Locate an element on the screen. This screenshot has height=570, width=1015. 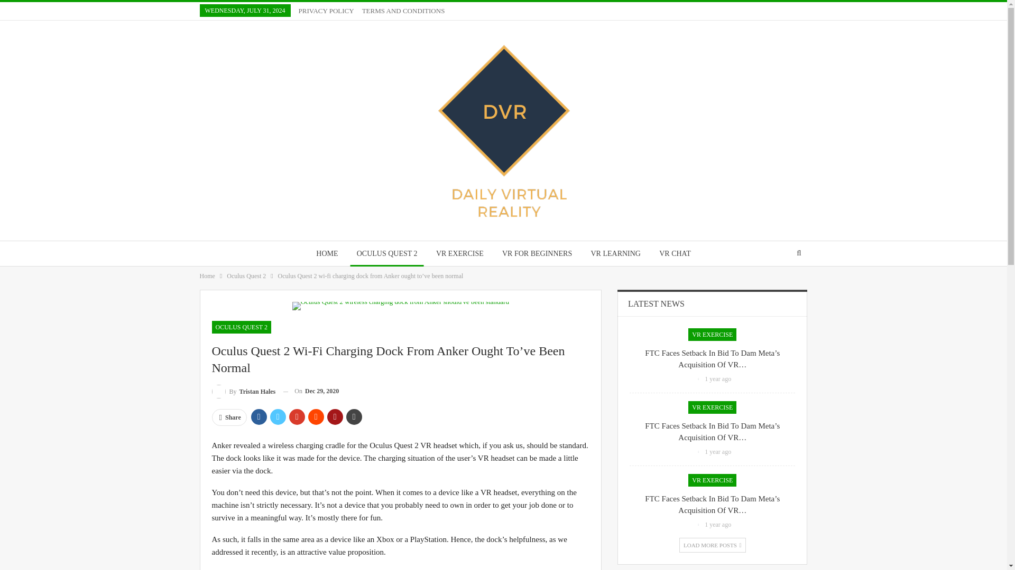
HOME is located at coordinates (327, 253).